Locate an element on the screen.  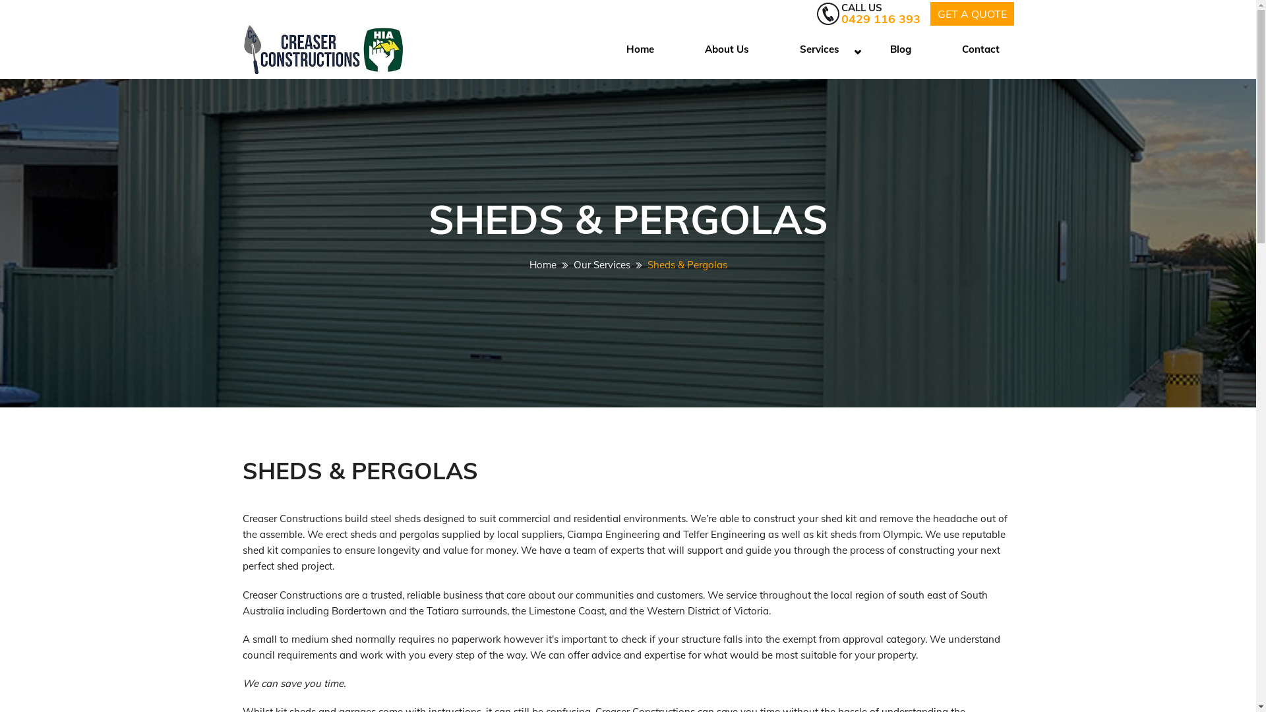
Home is located at coordinates (641, 50).